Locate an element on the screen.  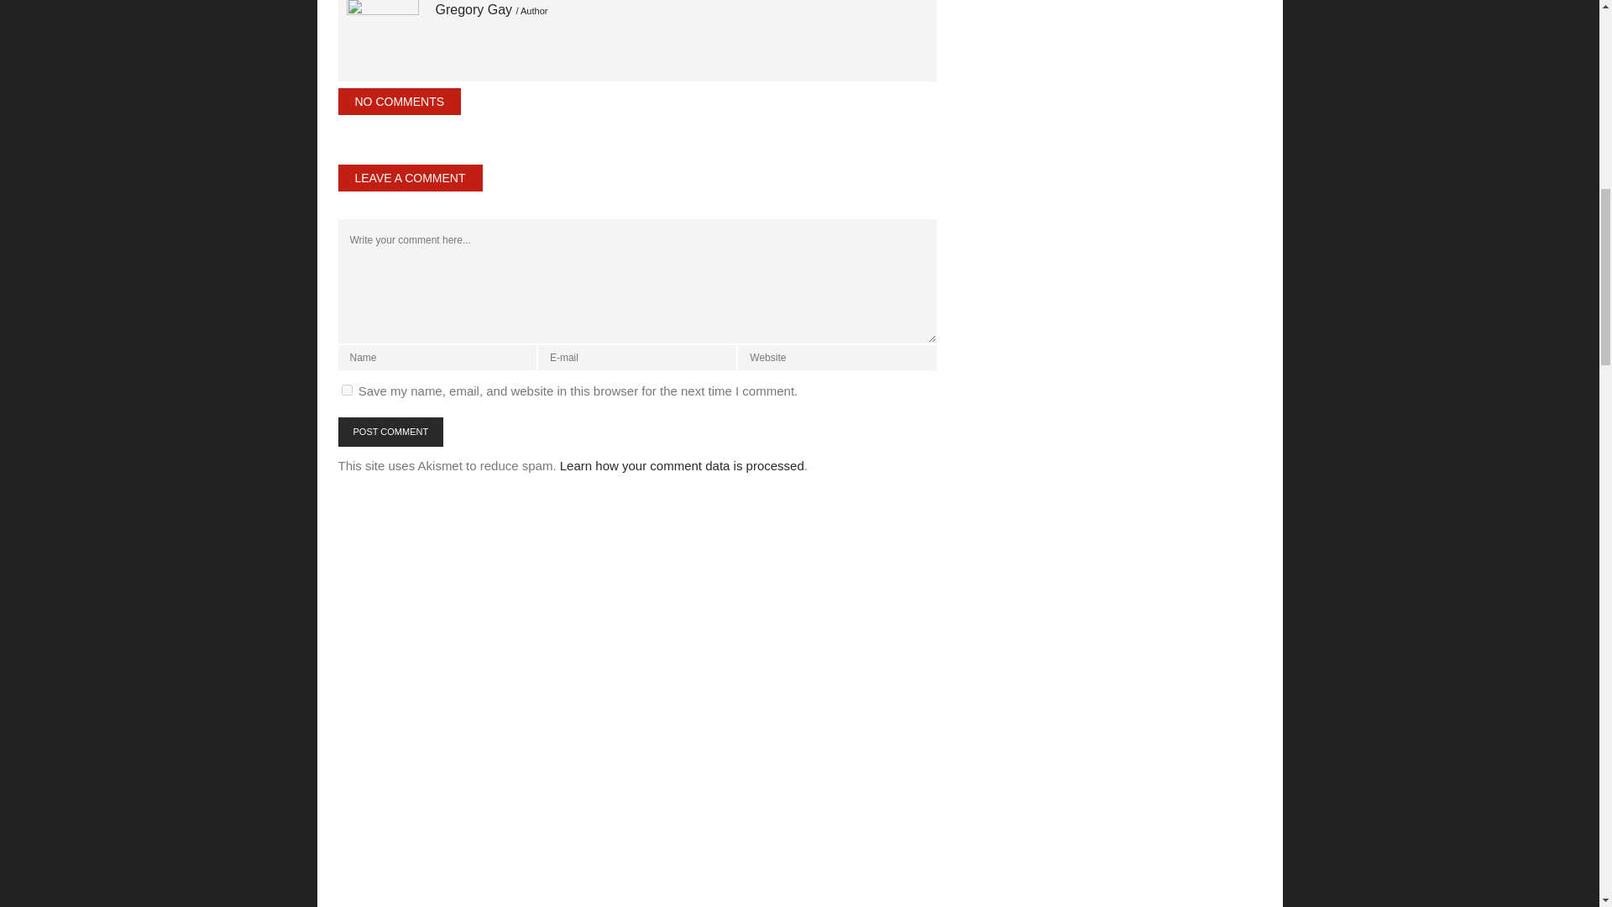
yes is located at coordinates (346, 390).